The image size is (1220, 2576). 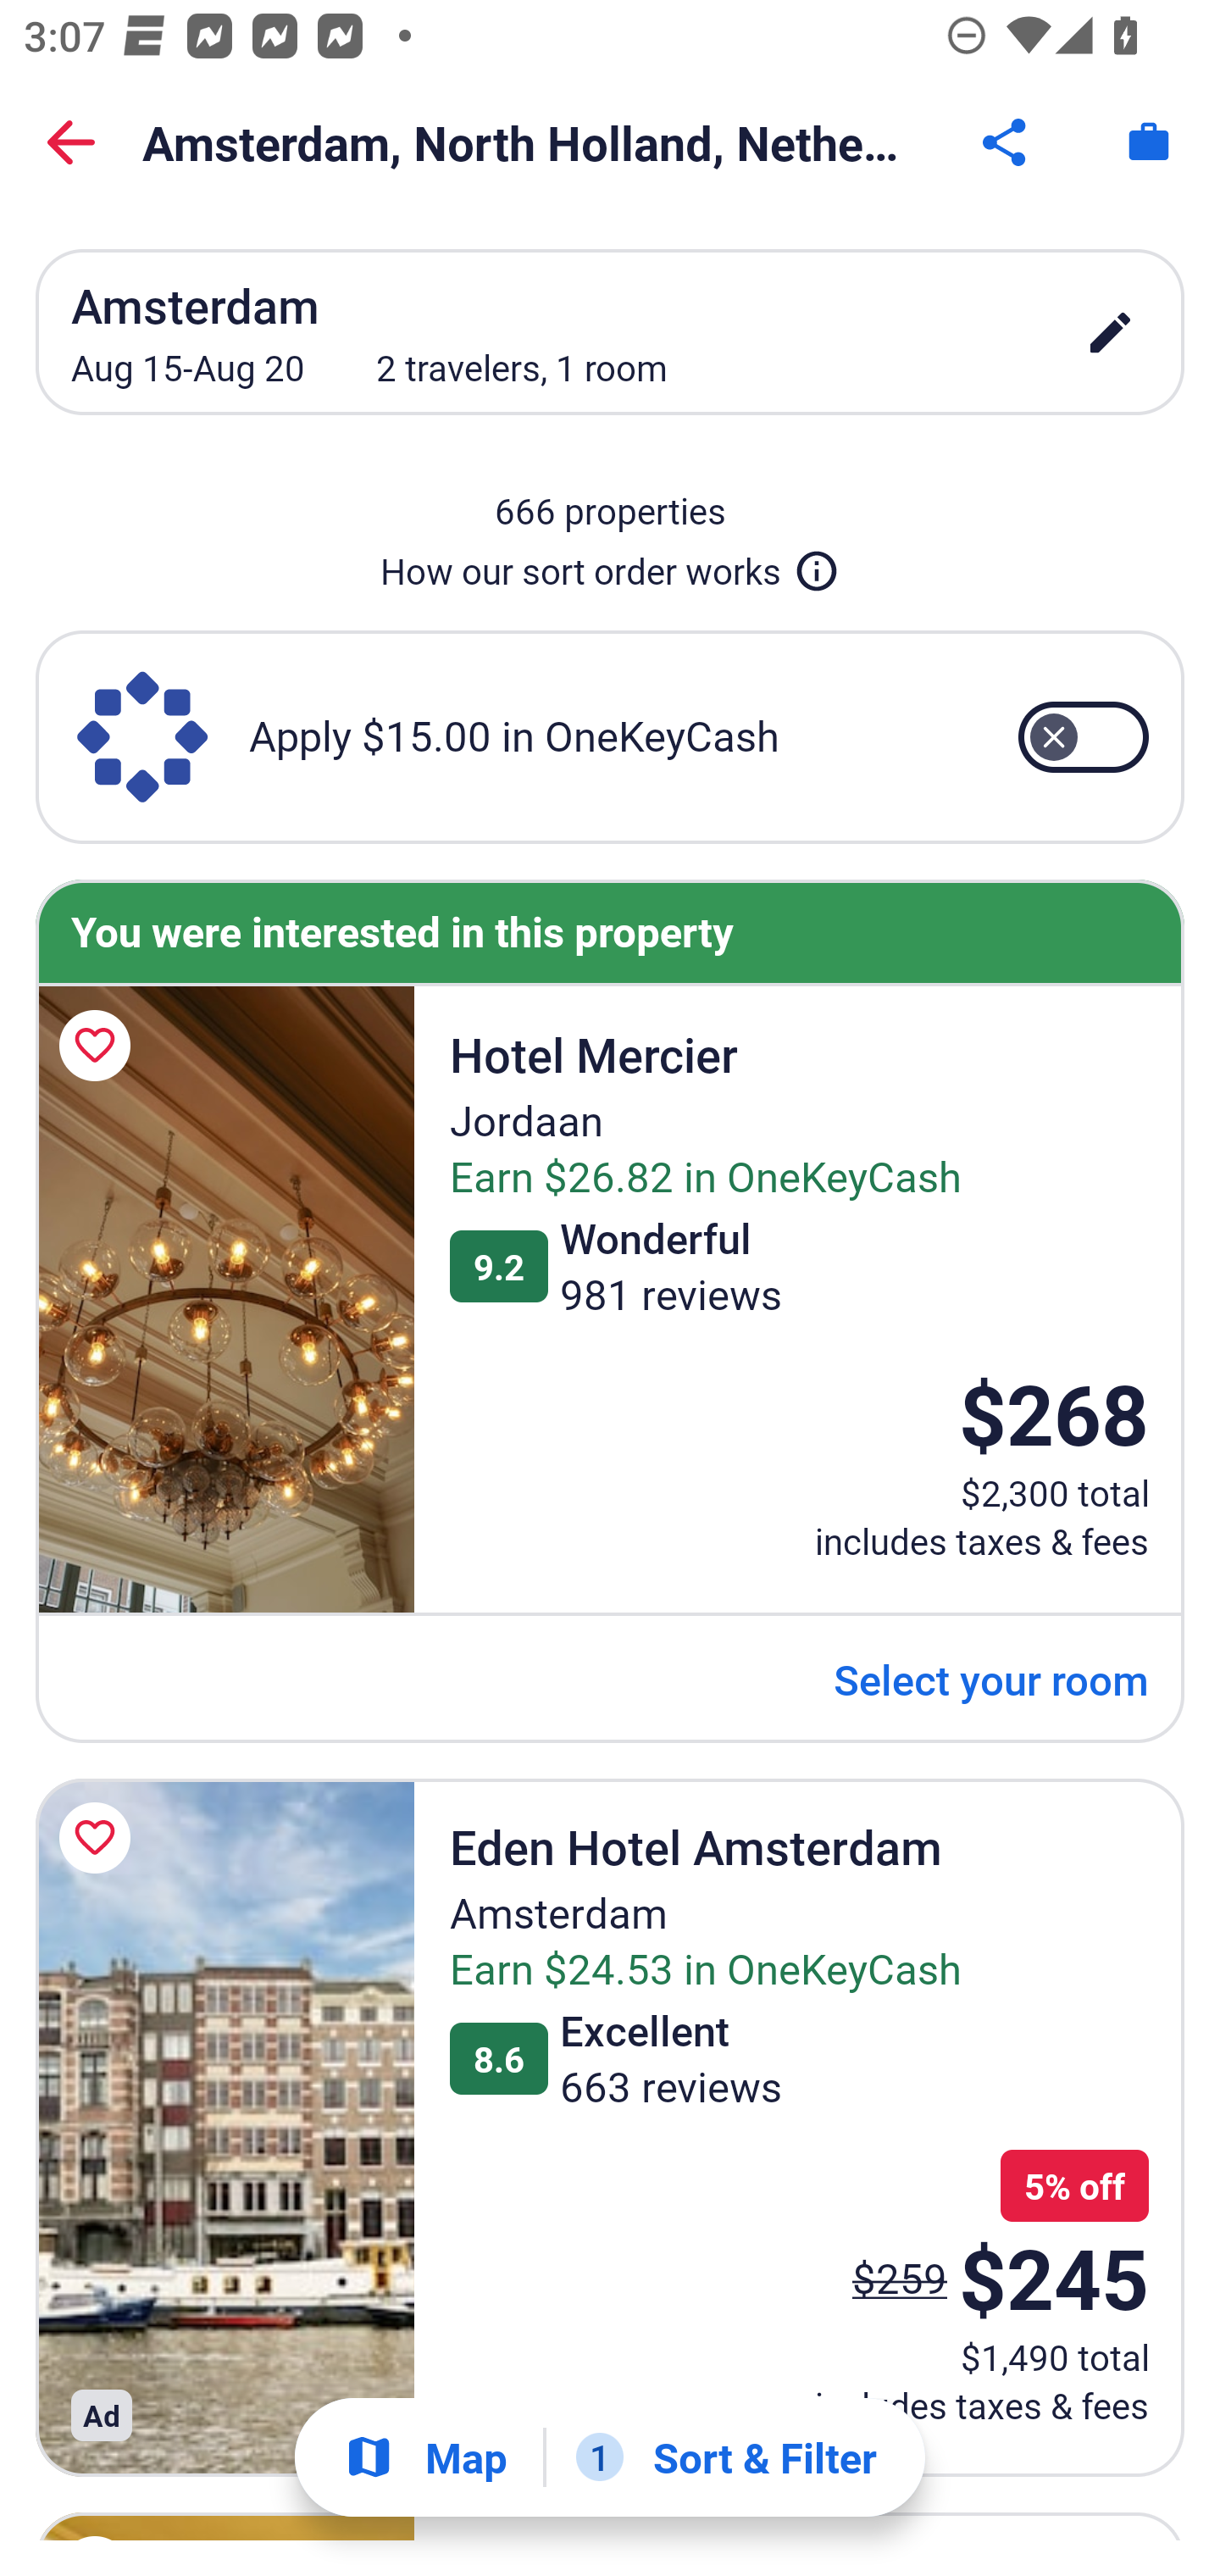 I want to click on Share Button, so click(x=1006, y=142).